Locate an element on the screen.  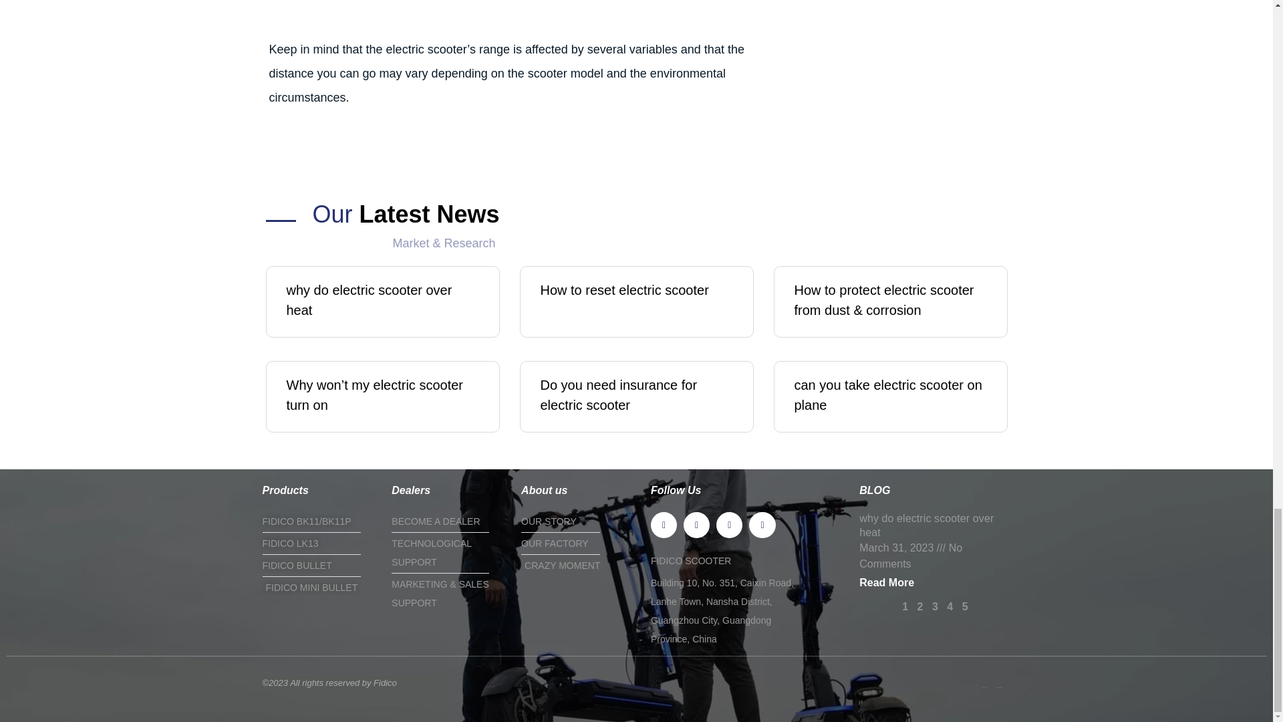
How to reset electric scooter is located at coordinates (624, 290).